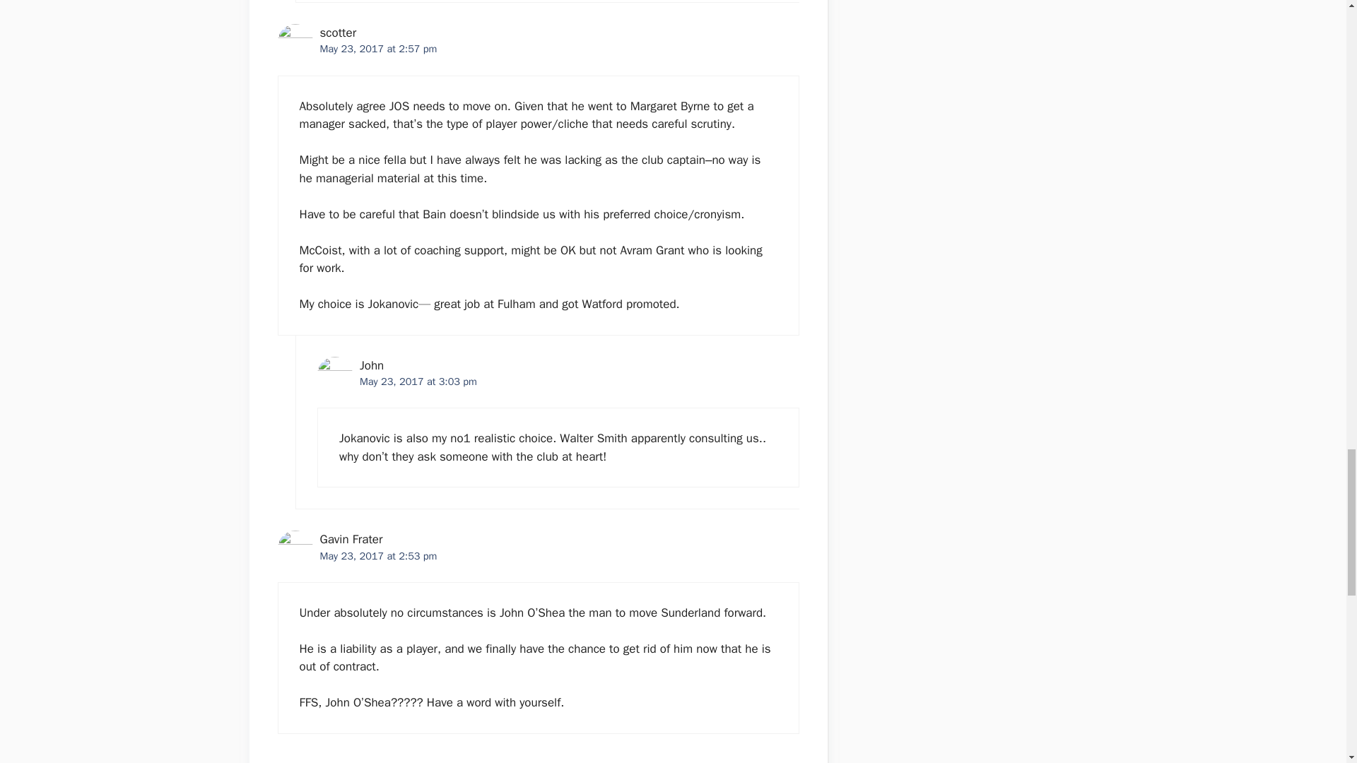 The image size is (1357, 763). I want to click on May 23, 2017 at 3:03 pm, so click(418, 381).